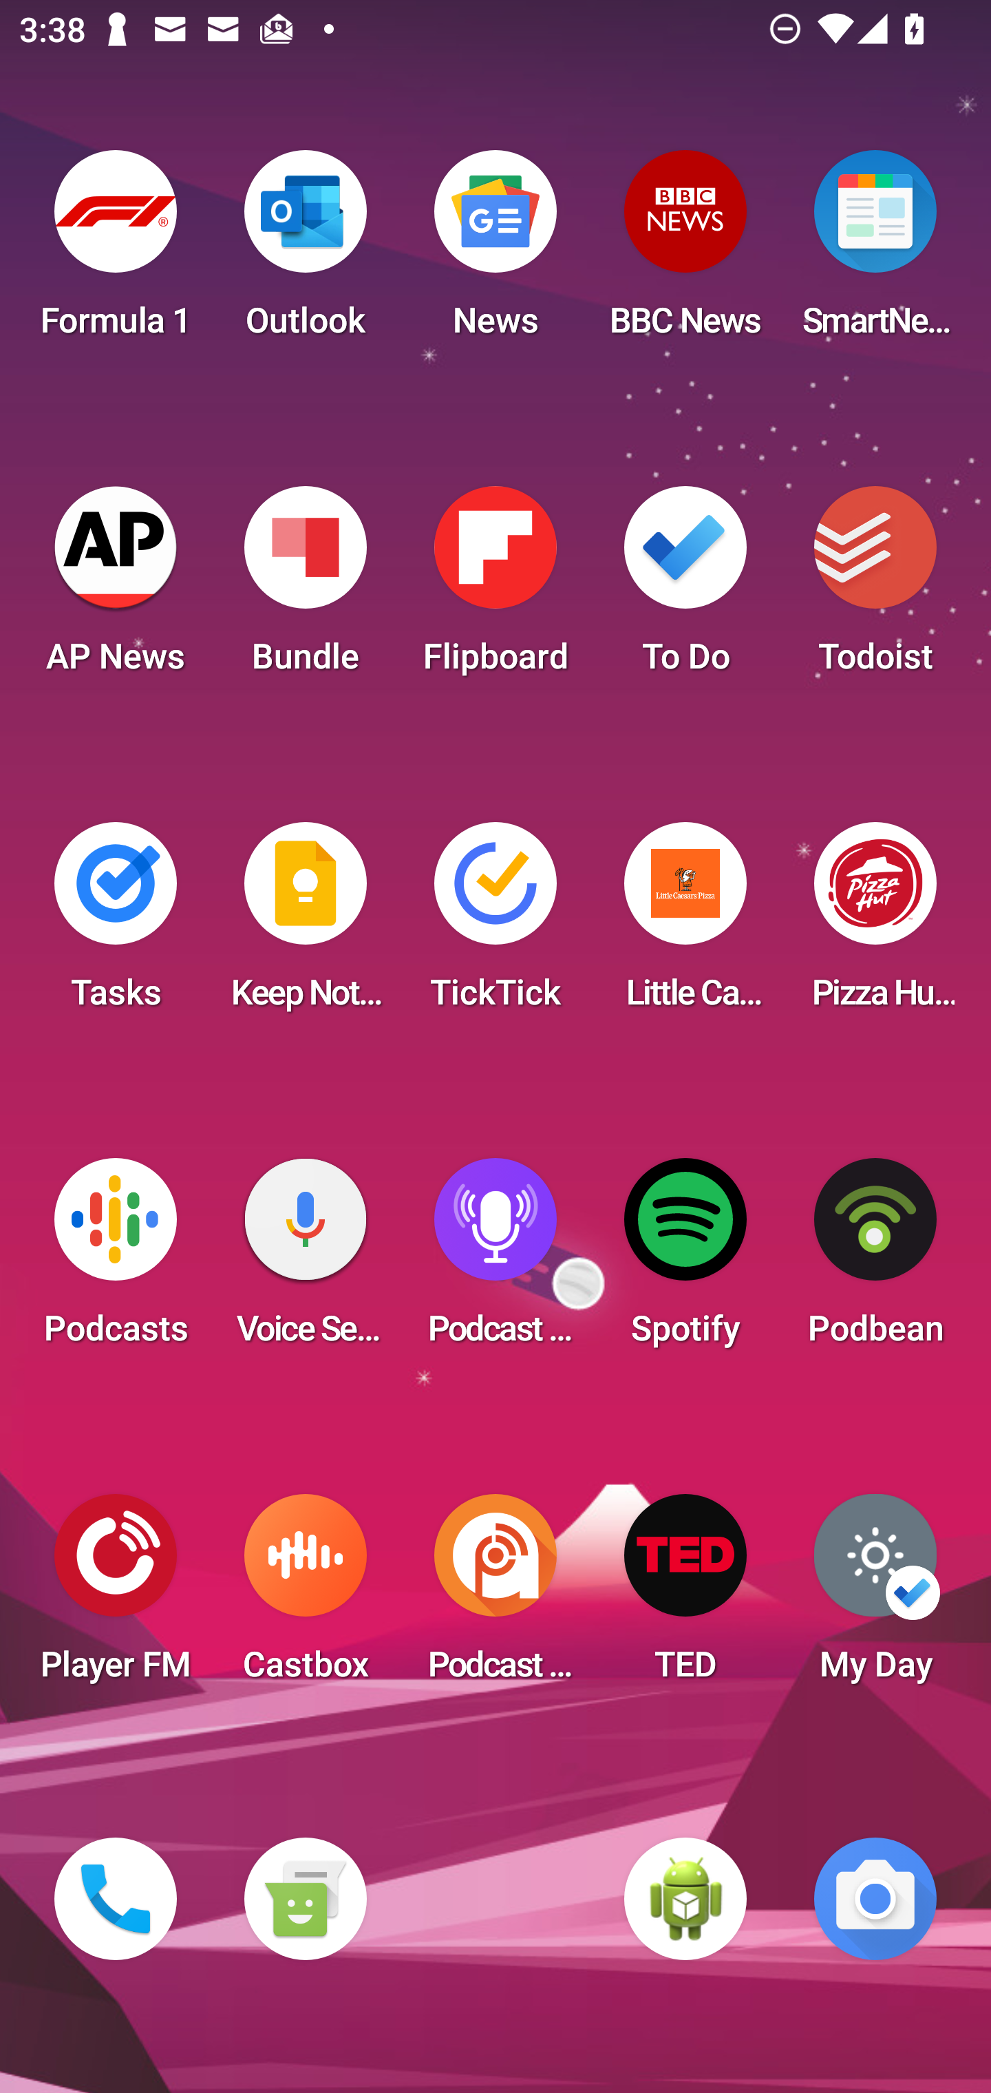  What do you see at coordinates (685, 1899) in the screenshot?
I see `WebView Browser Tester` at bounding box center [685, 1899].